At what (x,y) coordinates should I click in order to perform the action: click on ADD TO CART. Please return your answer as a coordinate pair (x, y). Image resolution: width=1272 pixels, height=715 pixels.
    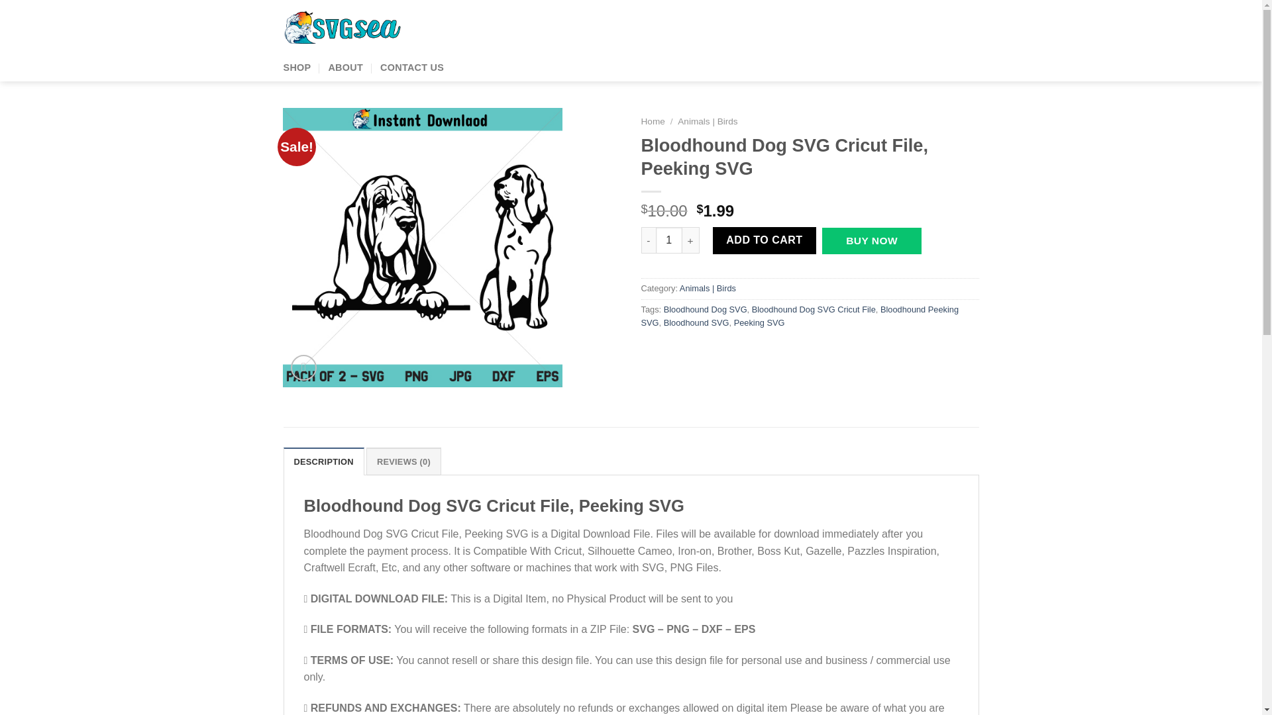
    Looking at the image, I should click on (765, 240).